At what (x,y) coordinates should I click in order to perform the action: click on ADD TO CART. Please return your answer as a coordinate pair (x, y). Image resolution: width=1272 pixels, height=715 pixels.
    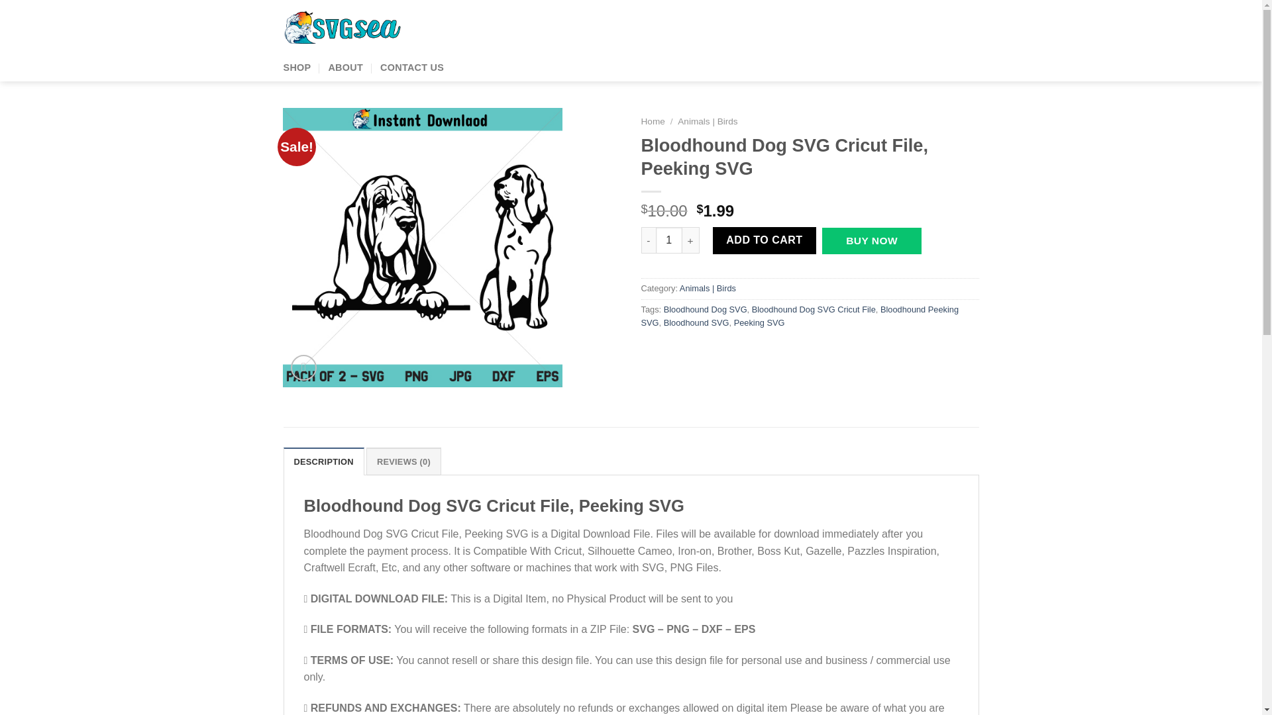
    Looking at the image, I should click on (765, 240).